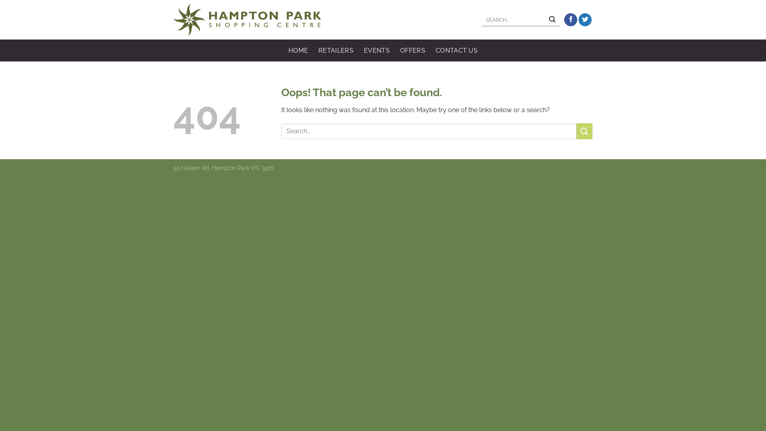  What do you see at coordinates (585, 20) in the screenshot?
I see `Follow on Twitter` at bounding box center [585, 20].